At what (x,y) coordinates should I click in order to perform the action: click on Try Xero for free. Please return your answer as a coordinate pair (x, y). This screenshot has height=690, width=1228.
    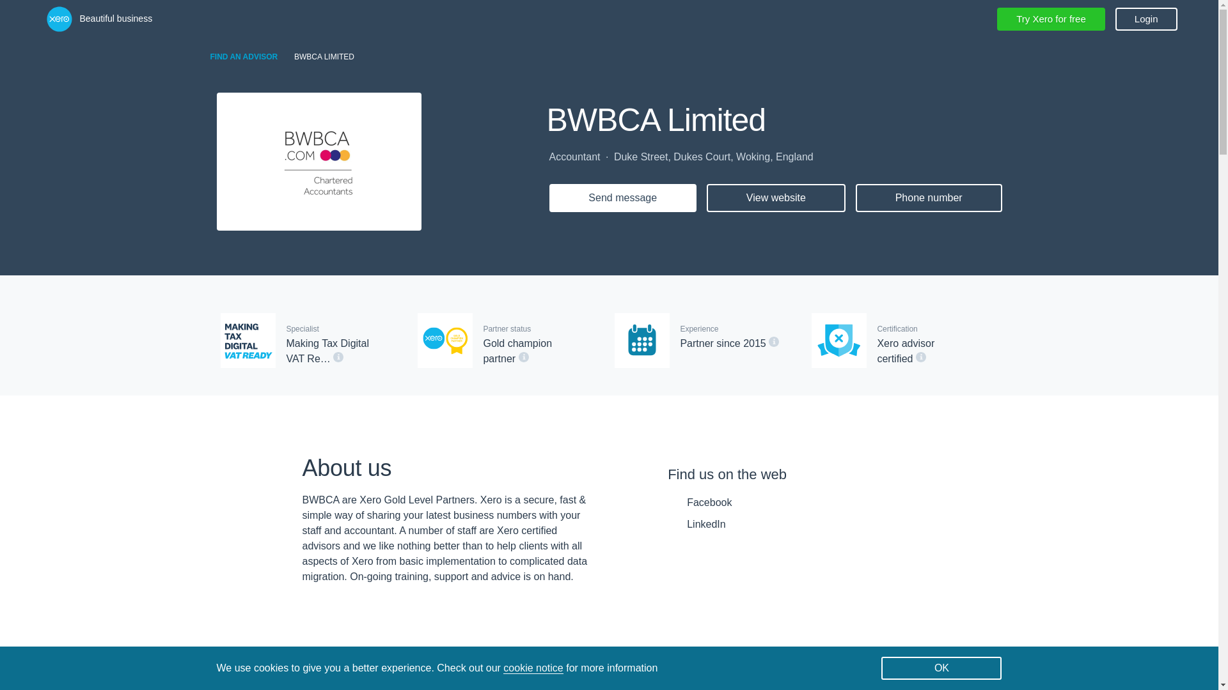
    Looking at the image, I should click on (1051, 19).